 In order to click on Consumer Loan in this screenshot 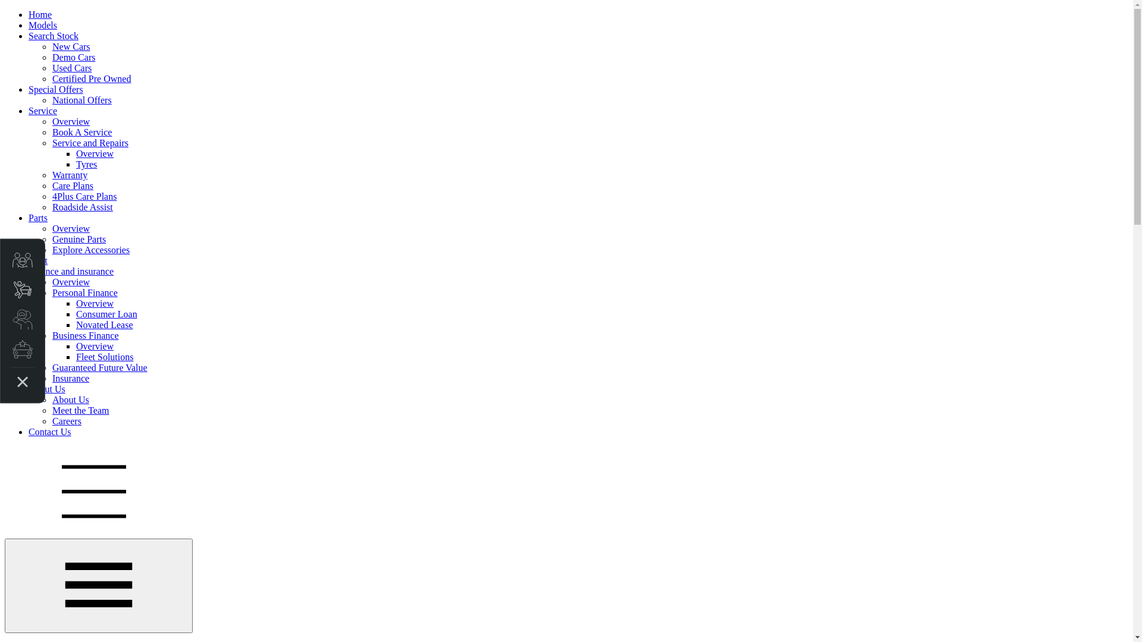, I will do `click(107, 314)`.